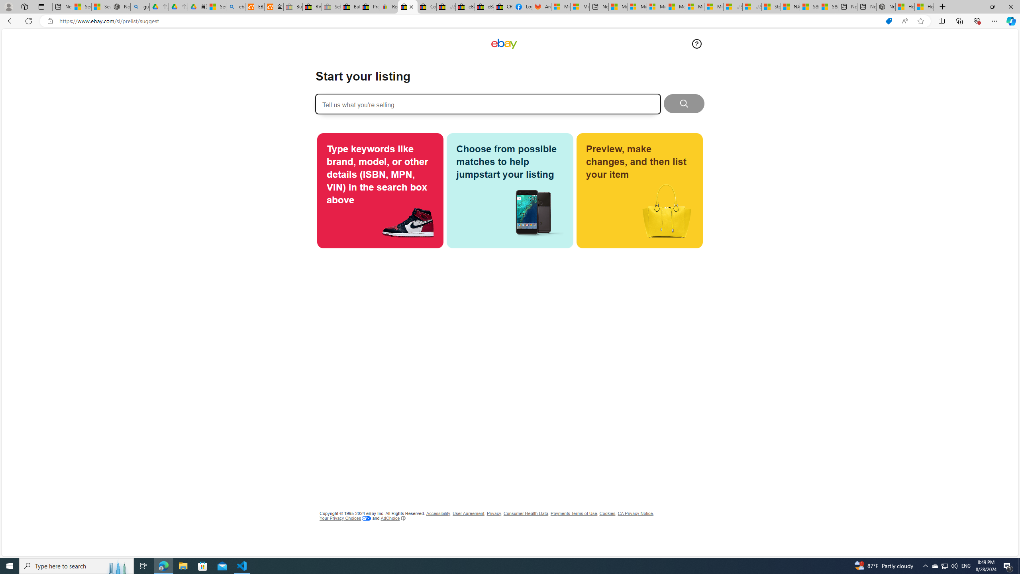 The width and height of the screenshot is (1020, 574). I want to click on Buy Auto Parts & Accessories | eBay - Sleeping, so click(293, 7).